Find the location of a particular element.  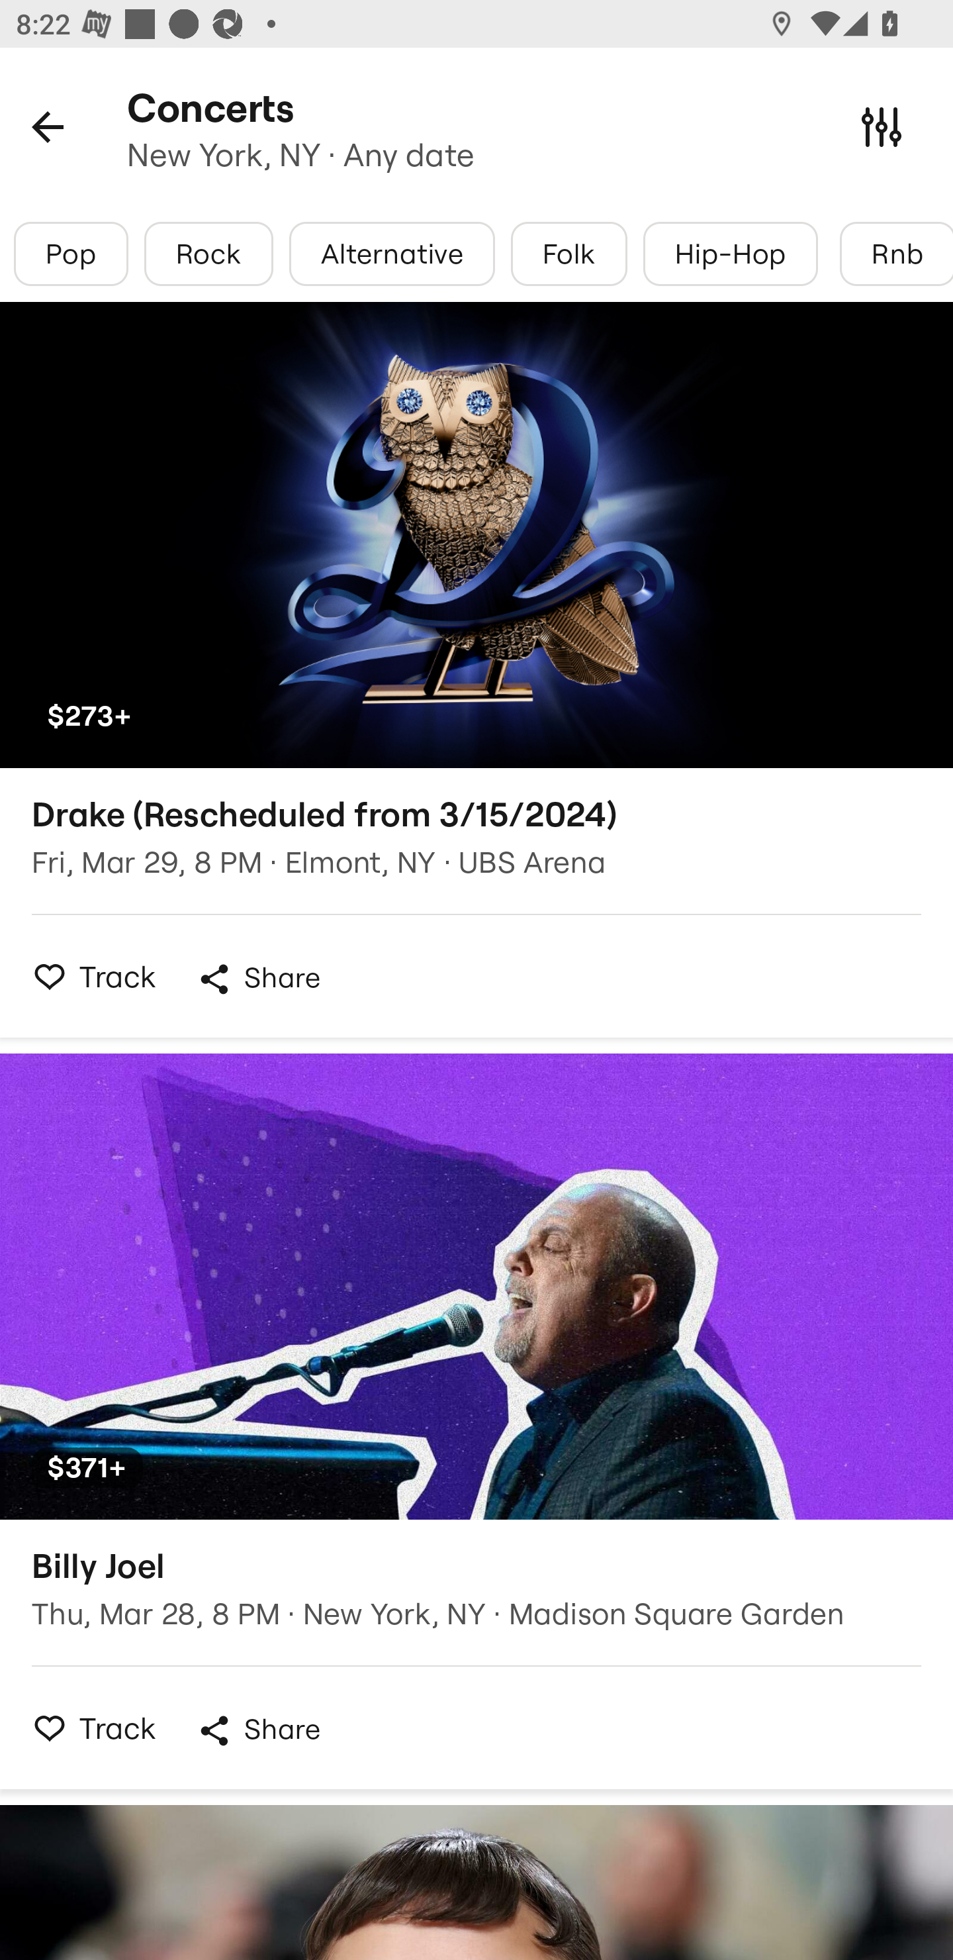

Filters is located at coordinates (882, 126).